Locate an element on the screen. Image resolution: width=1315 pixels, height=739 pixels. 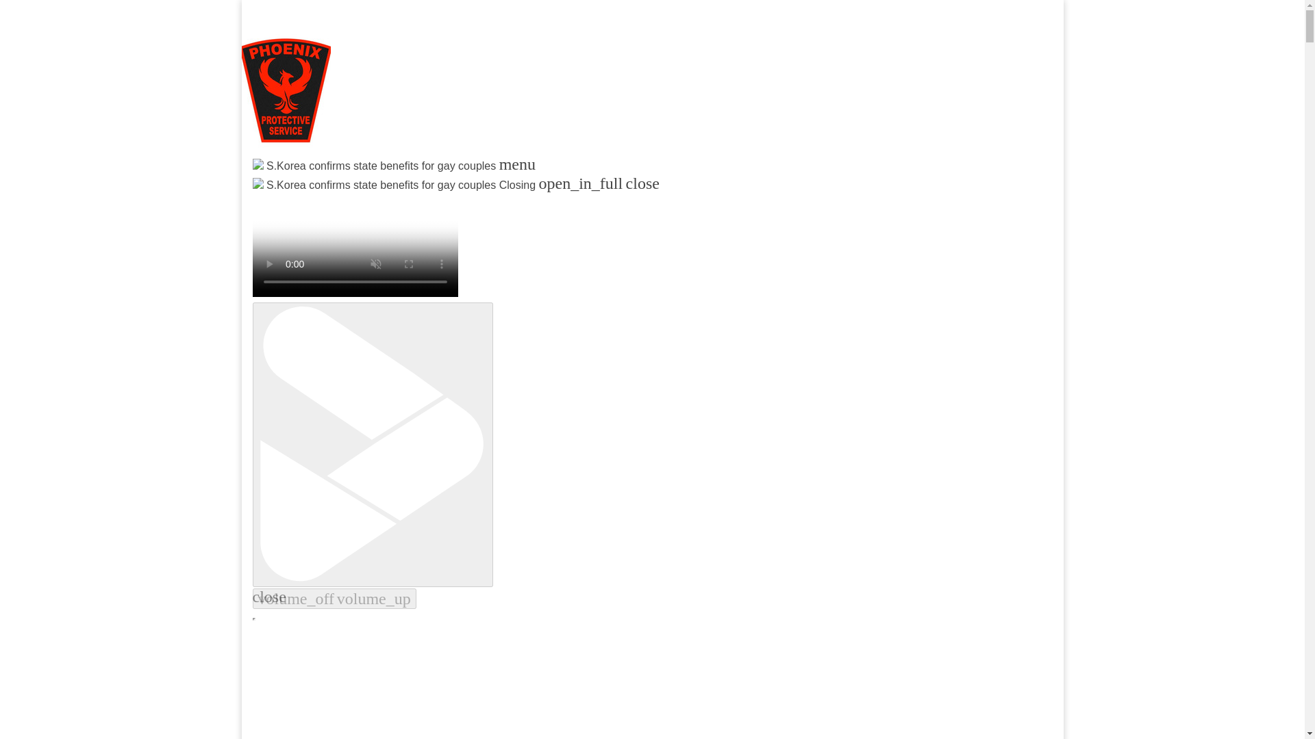
Skope Entertainment Inc is located at coordinates (418, 198).